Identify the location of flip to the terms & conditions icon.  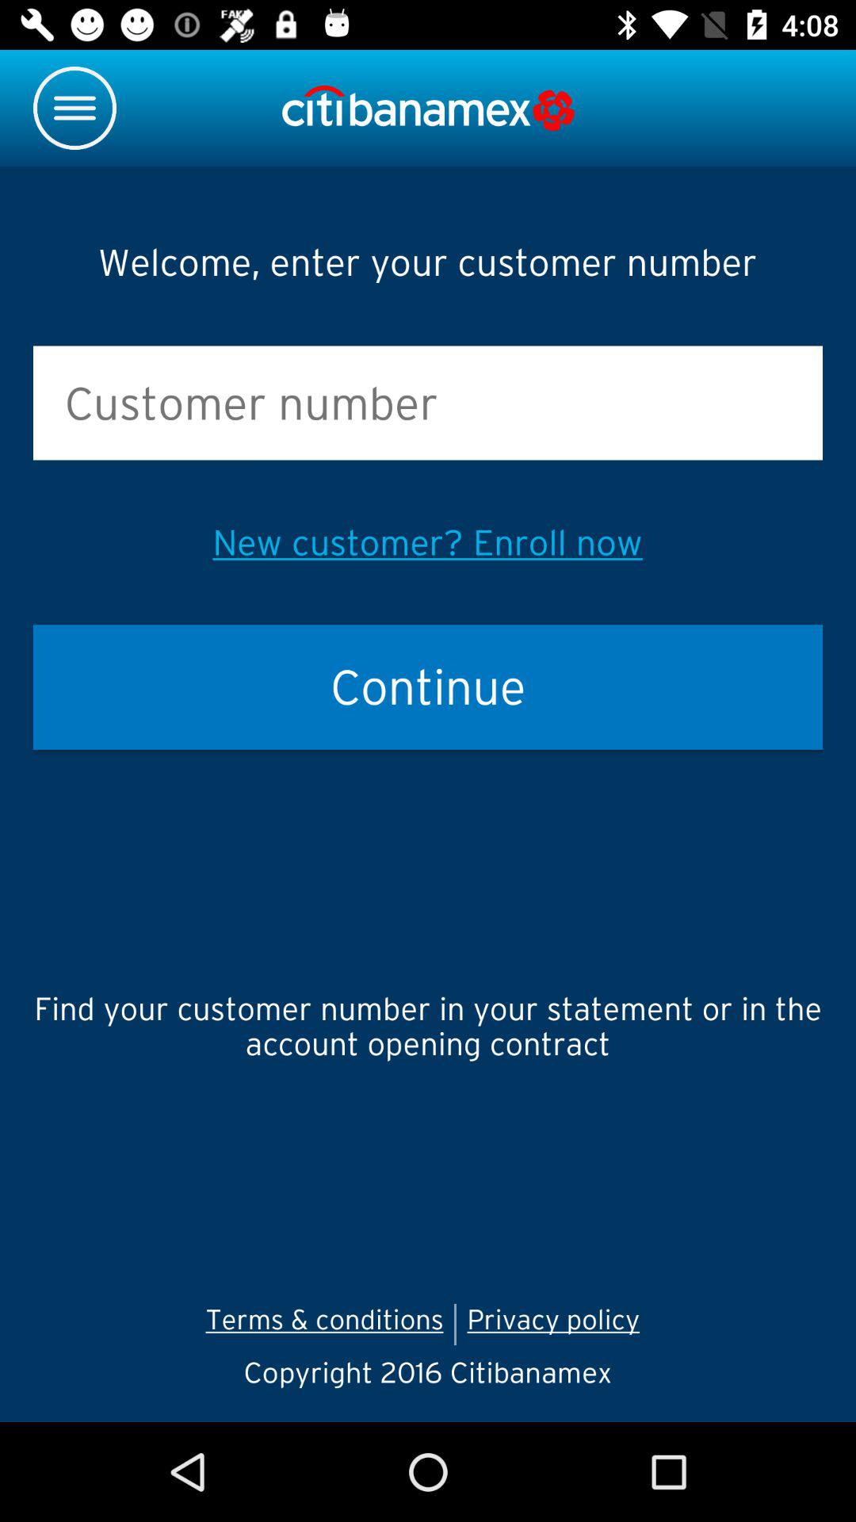
(324, 1324).